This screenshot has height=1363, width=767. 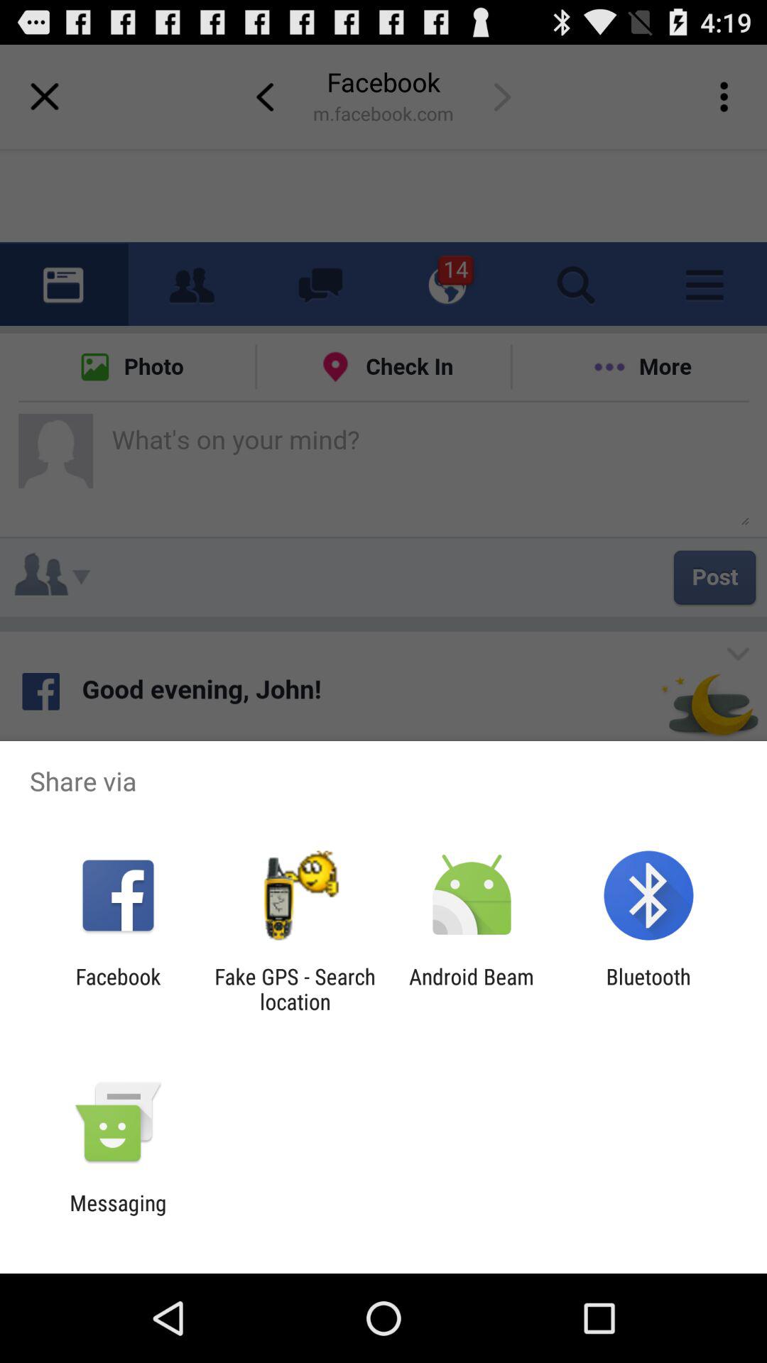 What do you see at coordinates (648, 989) in the screenshot?
I see `choose the item to the right of android beam item` at bounding box center [648, 989].